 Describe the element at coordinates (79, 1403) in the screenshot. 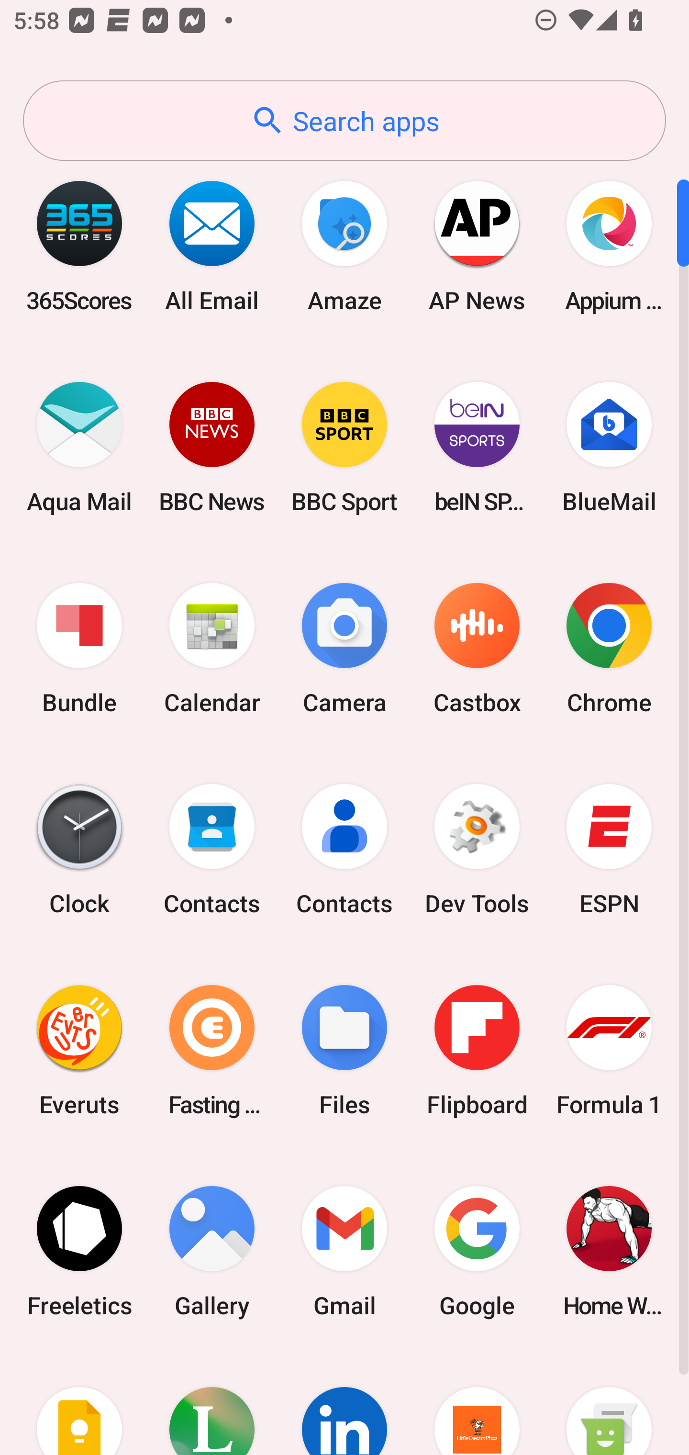

I see `Keep Notes` at that location.